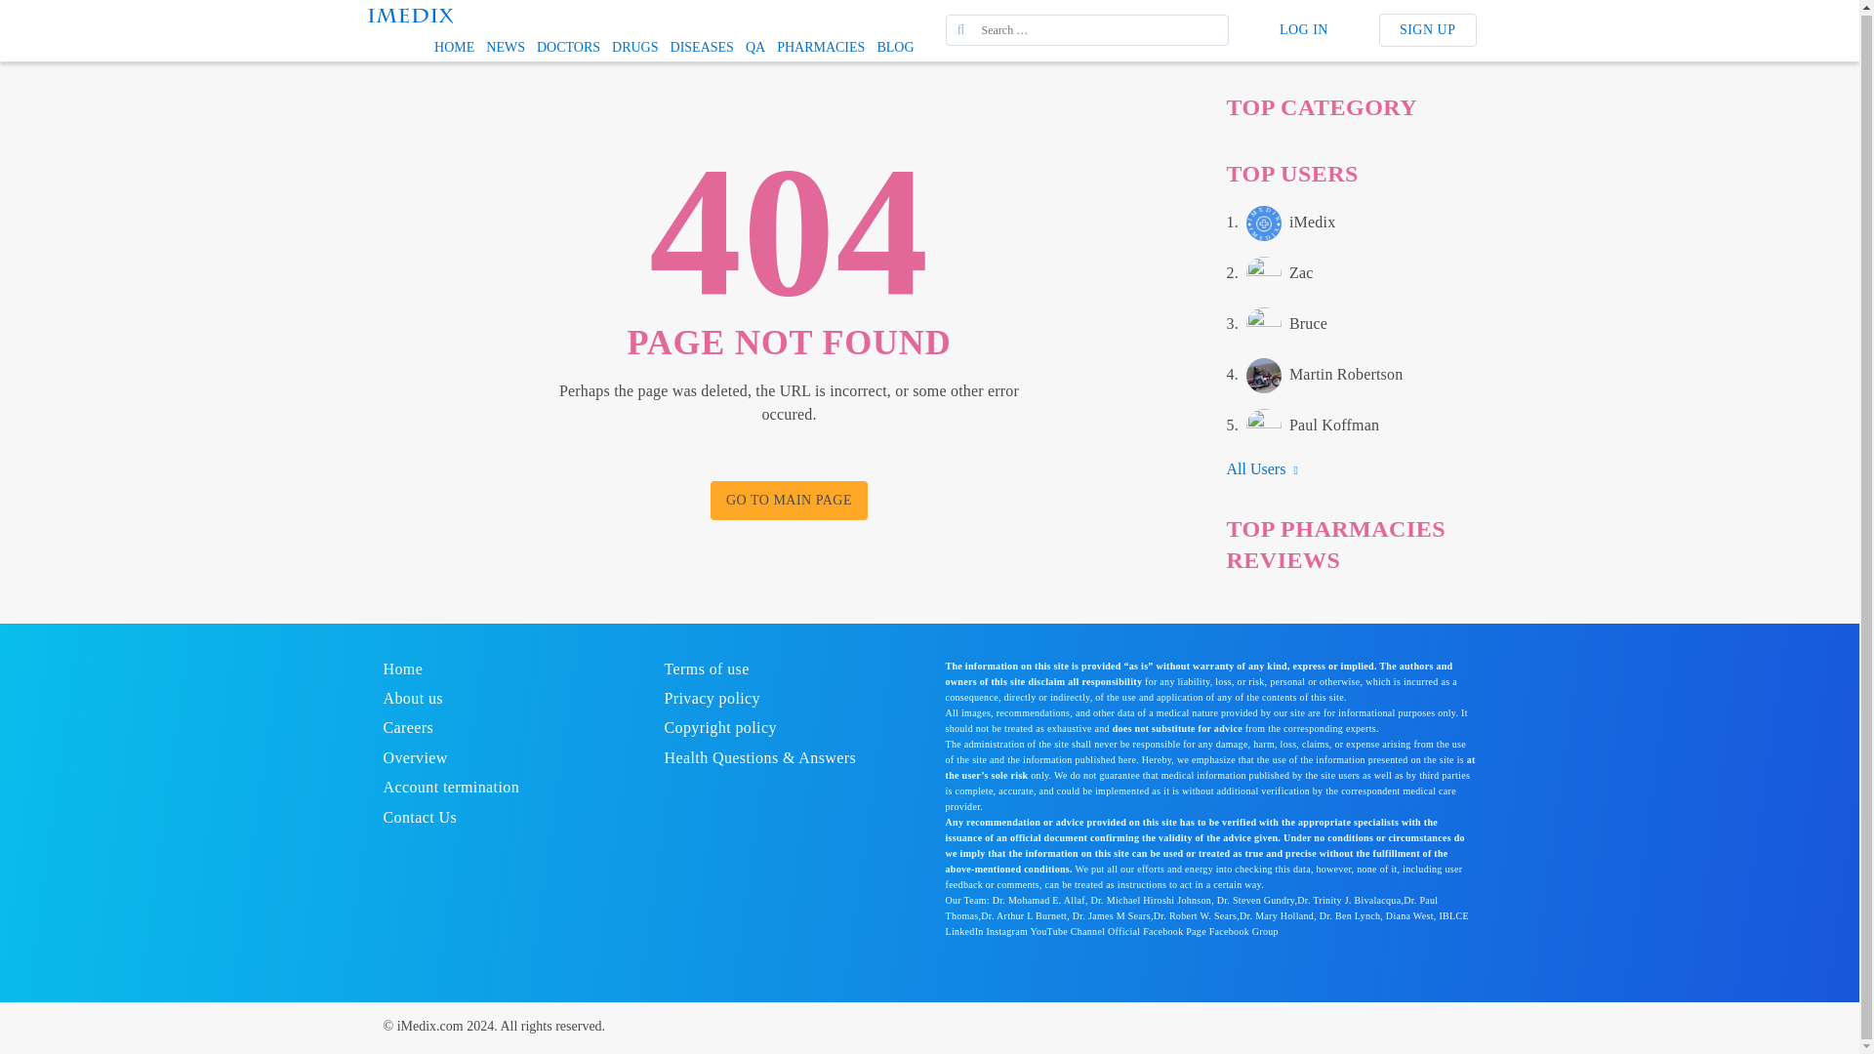  What do you see at coordinates (29, 10) in the screenshot?
I see `QA` at bounding box center [29, 10].